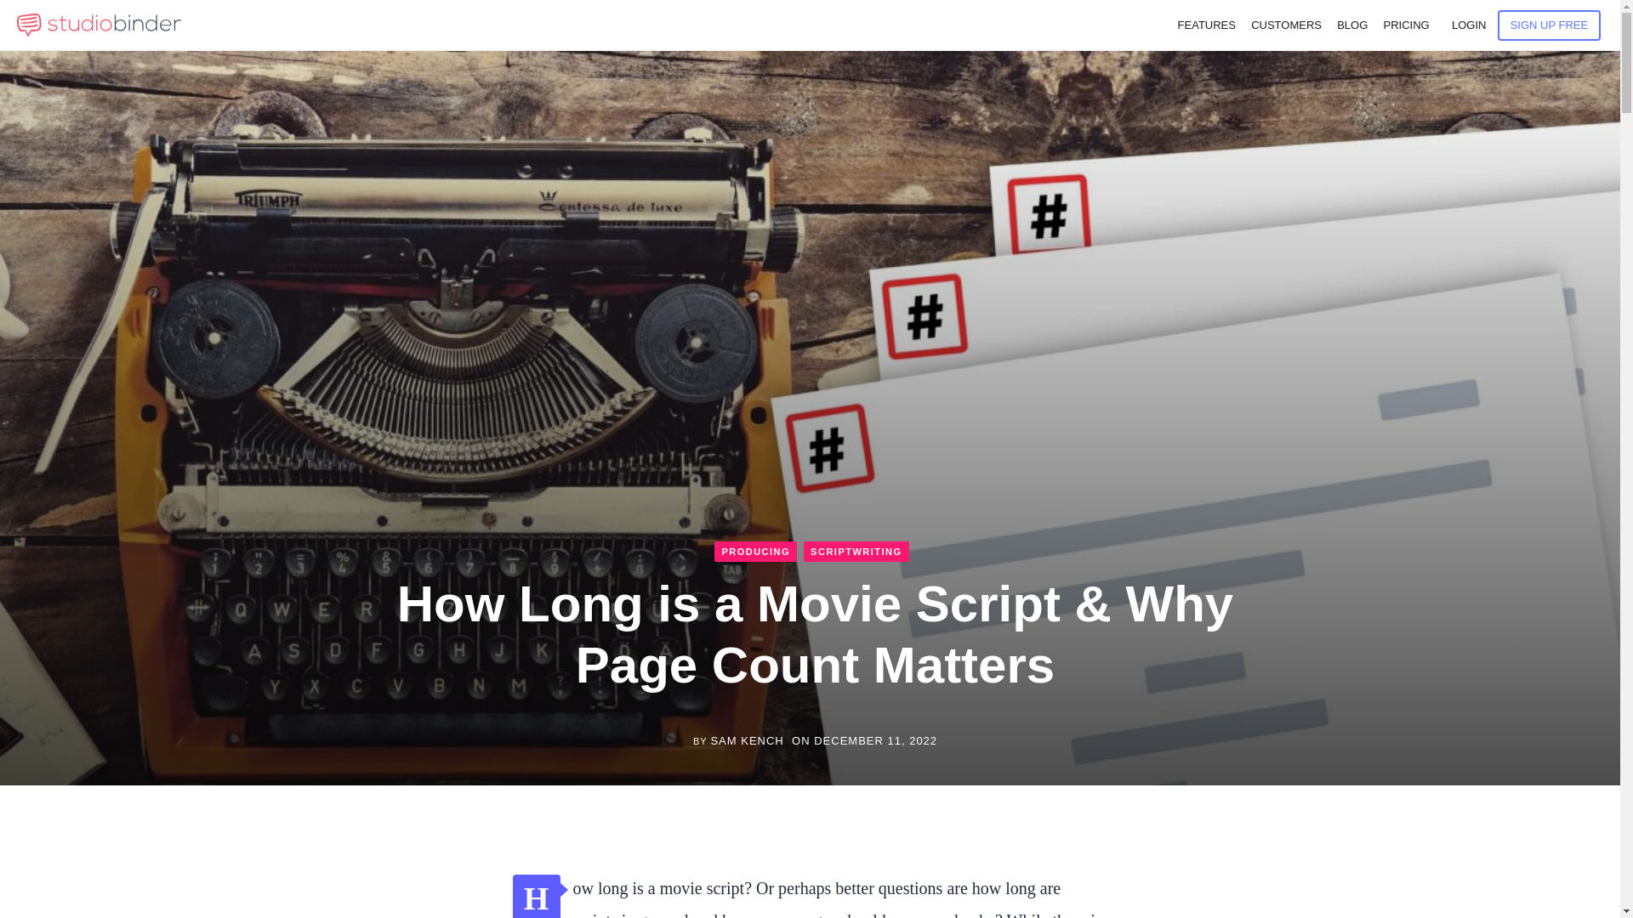 This screenshot has height=918, width=1633. Describe the element at coordinates (1286, 25) in the screenshot. I see `CUSTOMERS` at that location.